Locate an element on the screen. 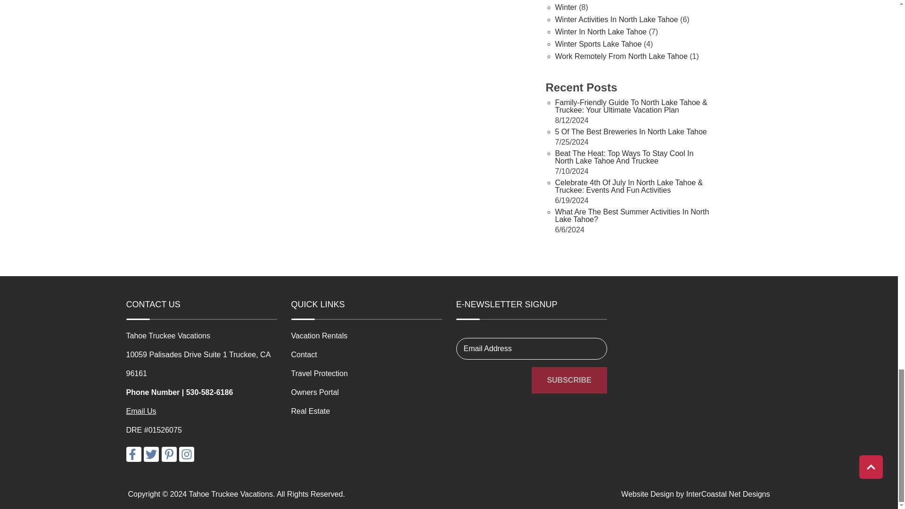  instagram is located at coordinates (187, 454).